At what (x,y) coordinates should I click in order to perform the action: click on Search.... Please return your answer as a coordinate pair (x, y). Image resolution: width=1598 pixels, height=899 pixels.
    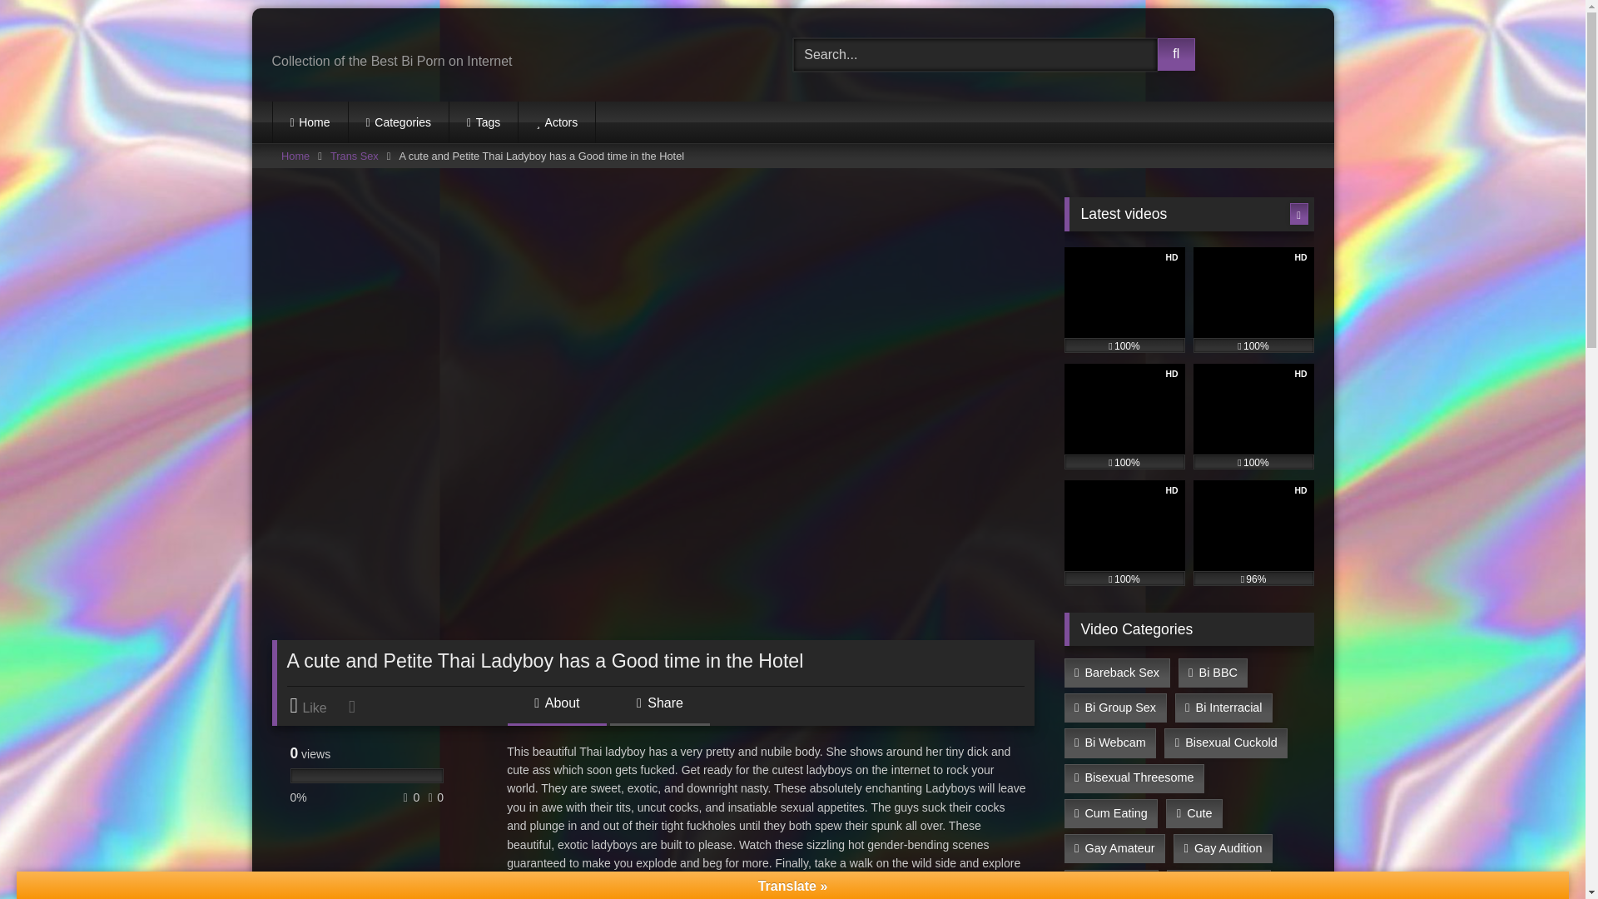
    Looking at the image, I should click on (975, 55).